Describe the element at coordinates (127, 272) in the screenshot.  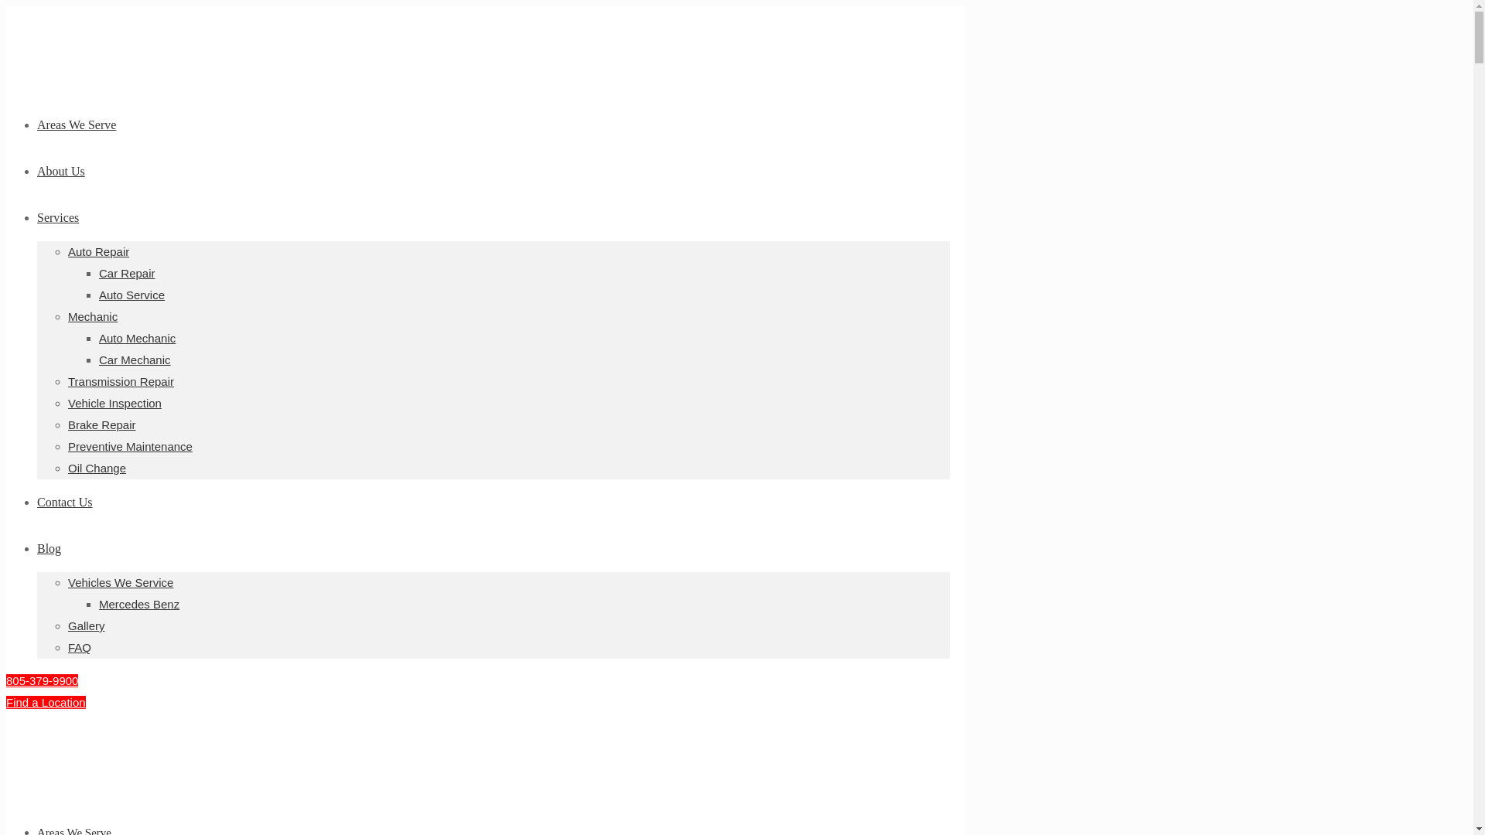
I see `Car Repair` at that location.